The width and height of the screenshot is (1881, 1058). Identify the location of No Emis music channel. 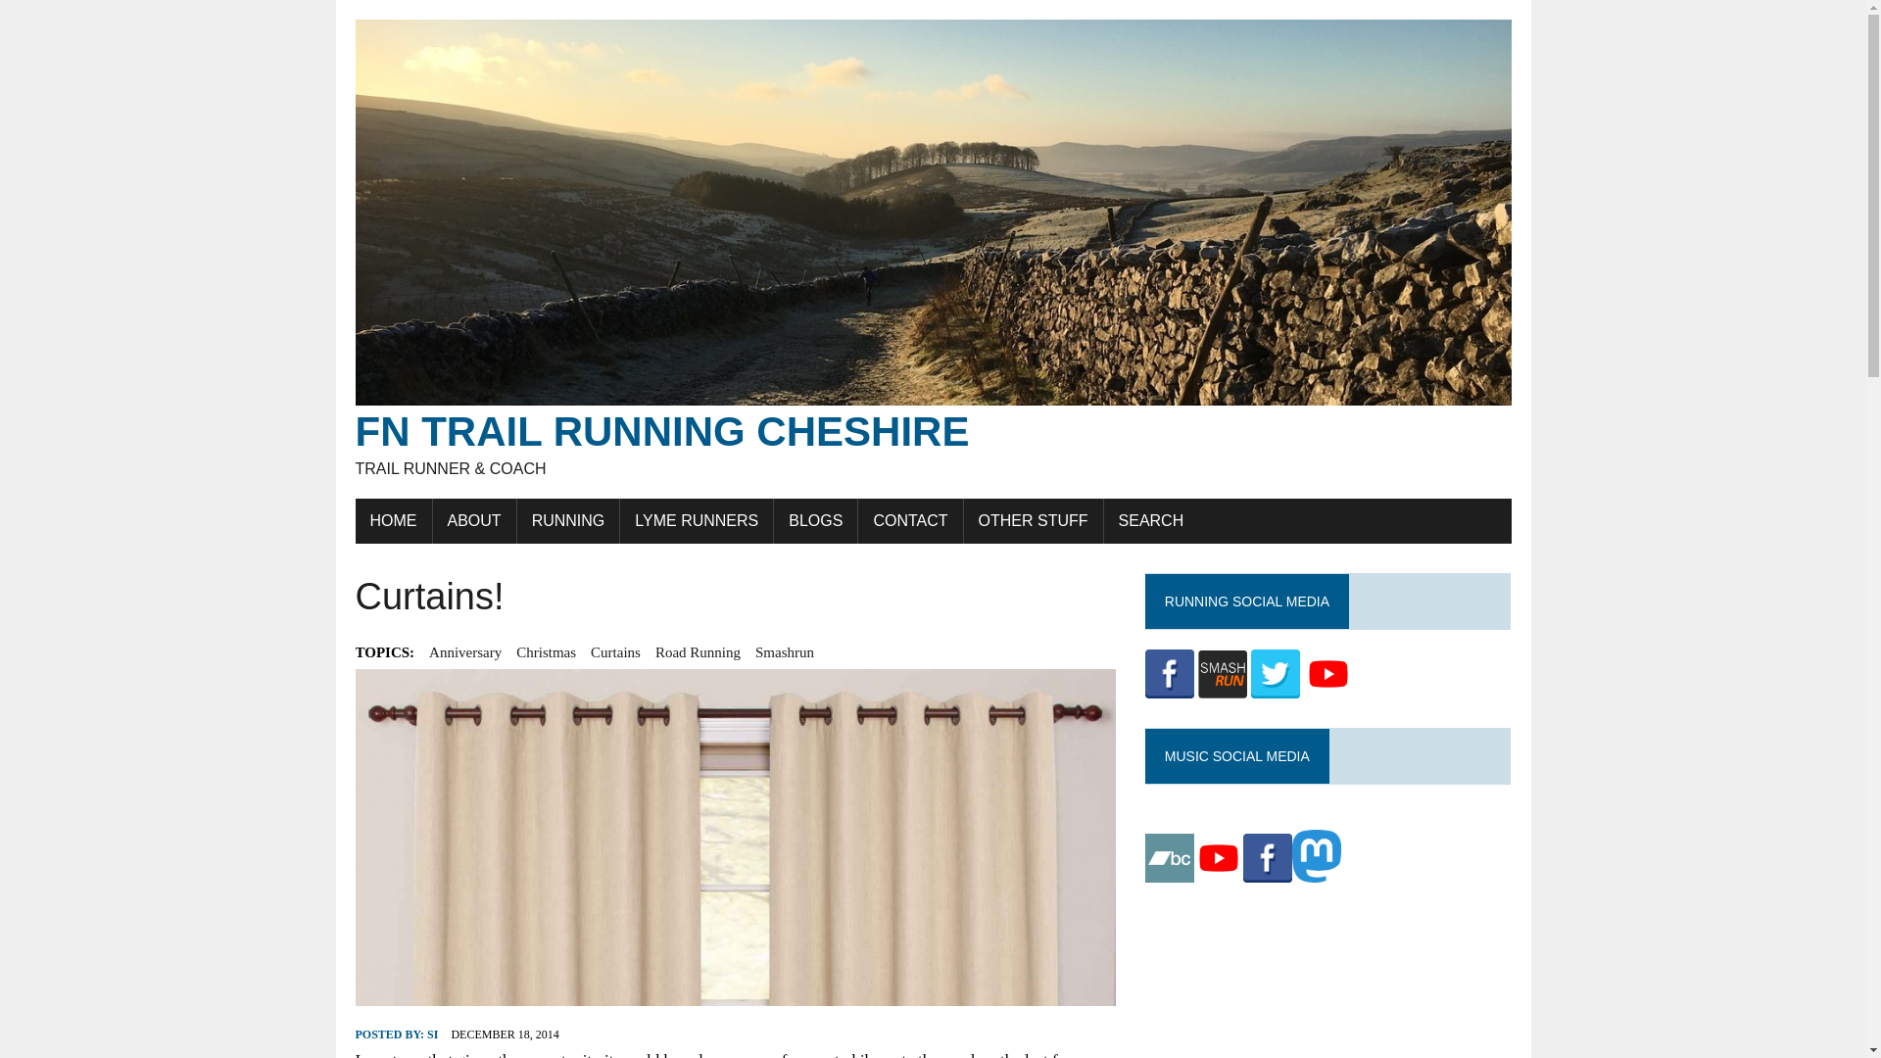
(1170, 858).